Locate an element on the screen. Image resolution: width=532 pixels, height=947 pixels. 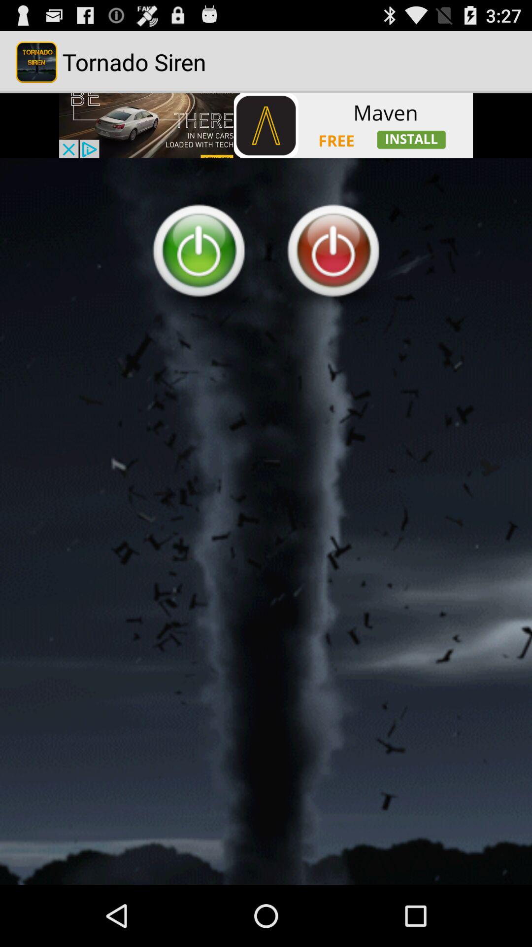
open the advertisement is located at coordinates (266, 125).